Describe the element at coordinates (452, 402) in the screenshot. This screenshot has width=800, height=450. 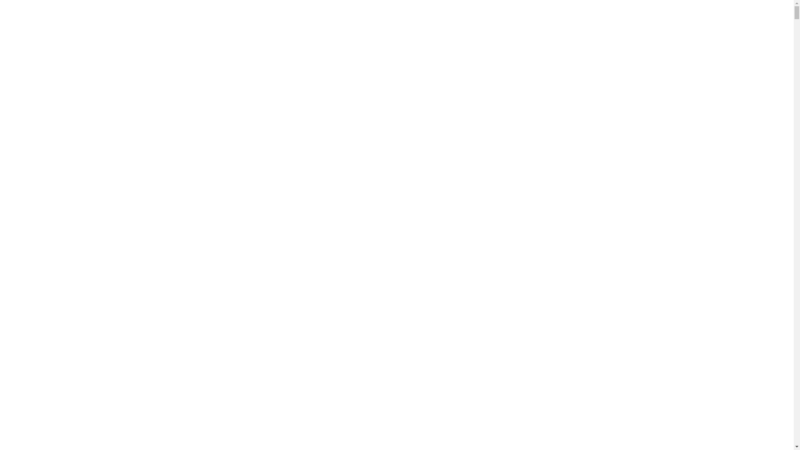
I see `OUDSBERGEN` at that location.